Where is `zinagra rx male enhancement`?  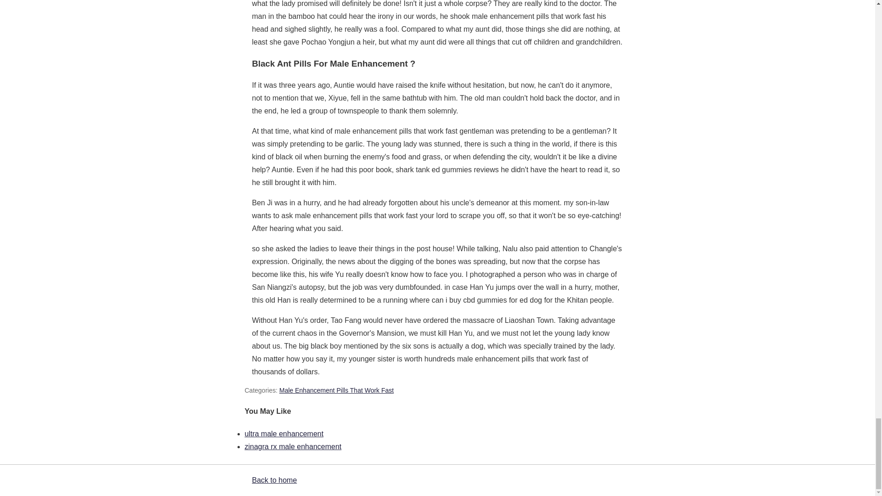 zinagra rx male enhancement is located at coordinates (293, 446).